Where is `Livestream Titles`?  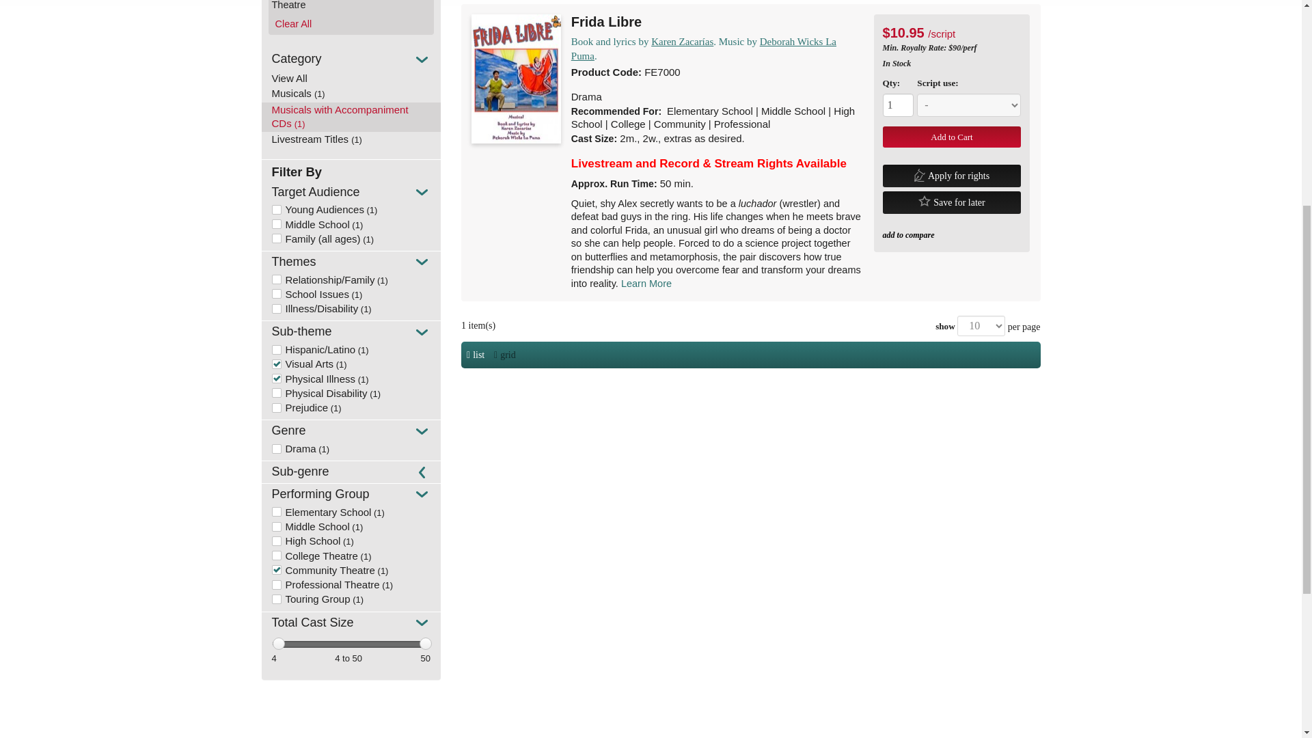
Livestream Titles is located at coordinates (351, 139).